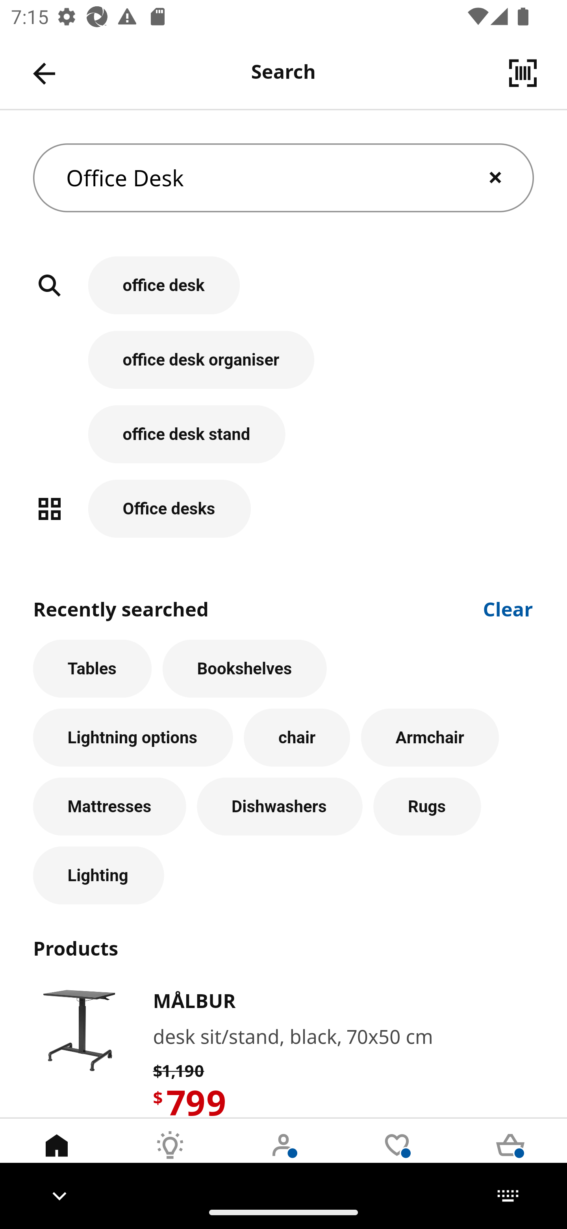  What do you see at coordinates (283, 294) in the screenshot?
I see `office desk` at bounding box center [283, 294].